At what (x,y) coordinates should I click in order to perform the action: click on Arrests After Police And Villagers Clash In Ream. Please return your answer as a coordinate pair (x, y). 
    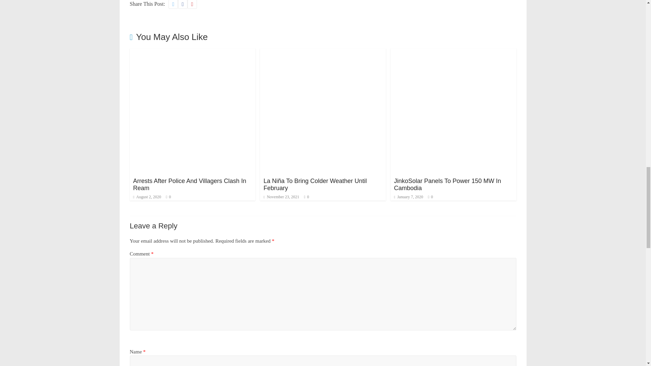
    Looking at the image, I should click on (192, 53).